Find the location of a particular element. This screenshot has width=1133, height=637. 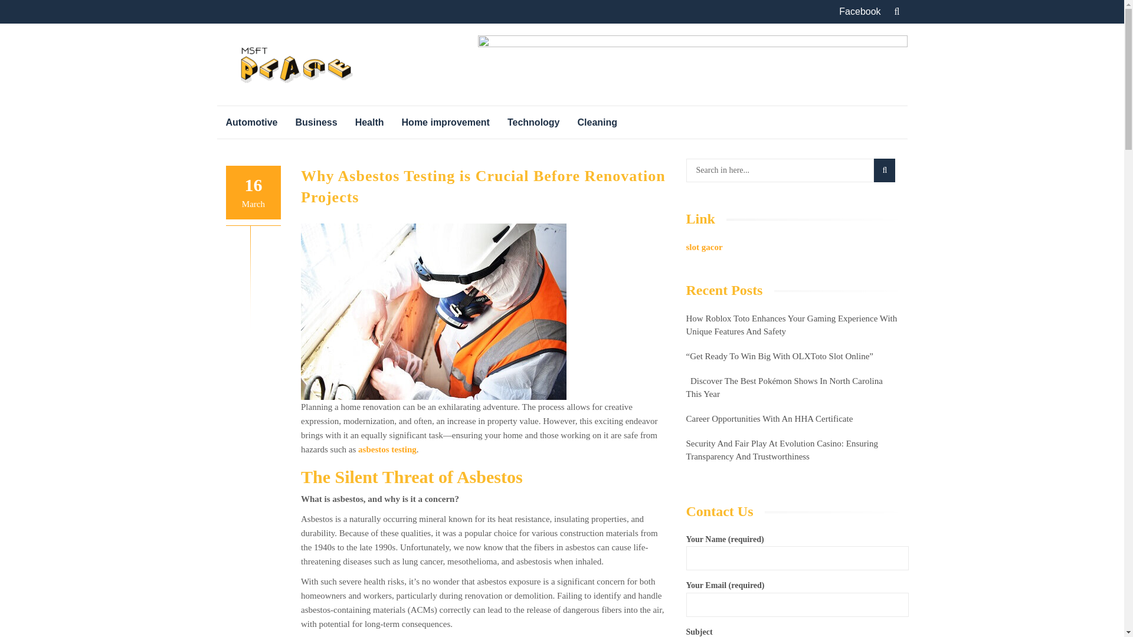

Technology is located at coordinates (533, 123).